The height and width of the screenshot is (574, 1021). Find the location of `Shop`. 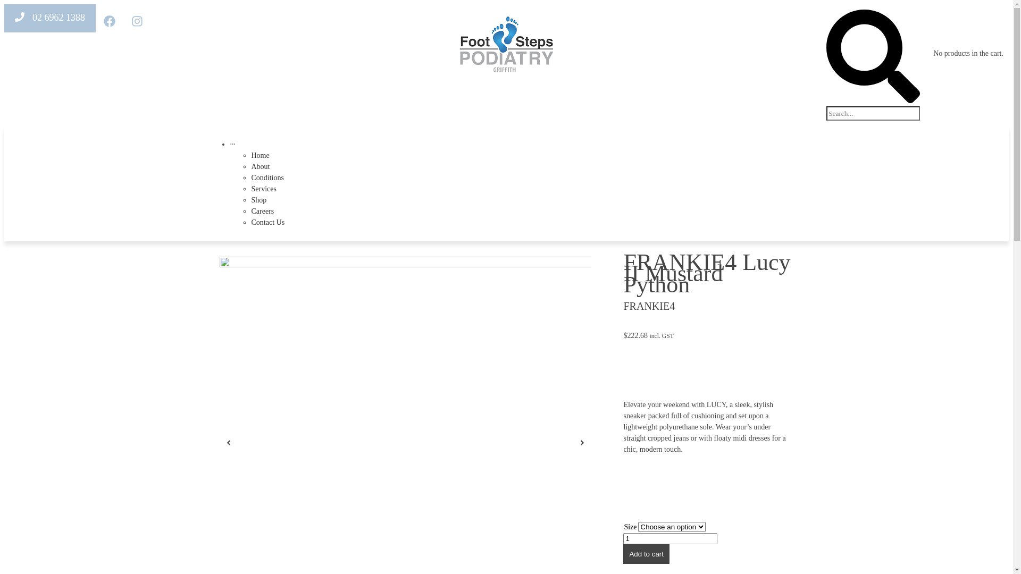

Shop is located at coordinates (528, 200).